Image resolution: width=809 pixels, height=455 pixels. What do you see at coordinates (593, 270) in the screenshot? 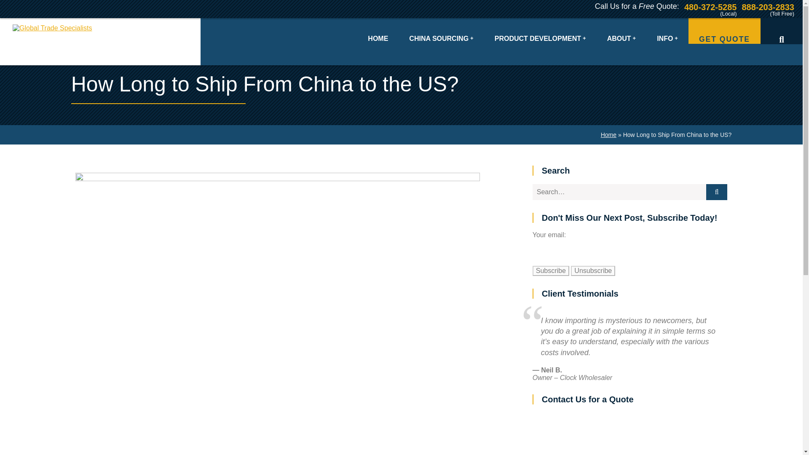
I see `Unsubscribe` at bounding box center [593, 270].